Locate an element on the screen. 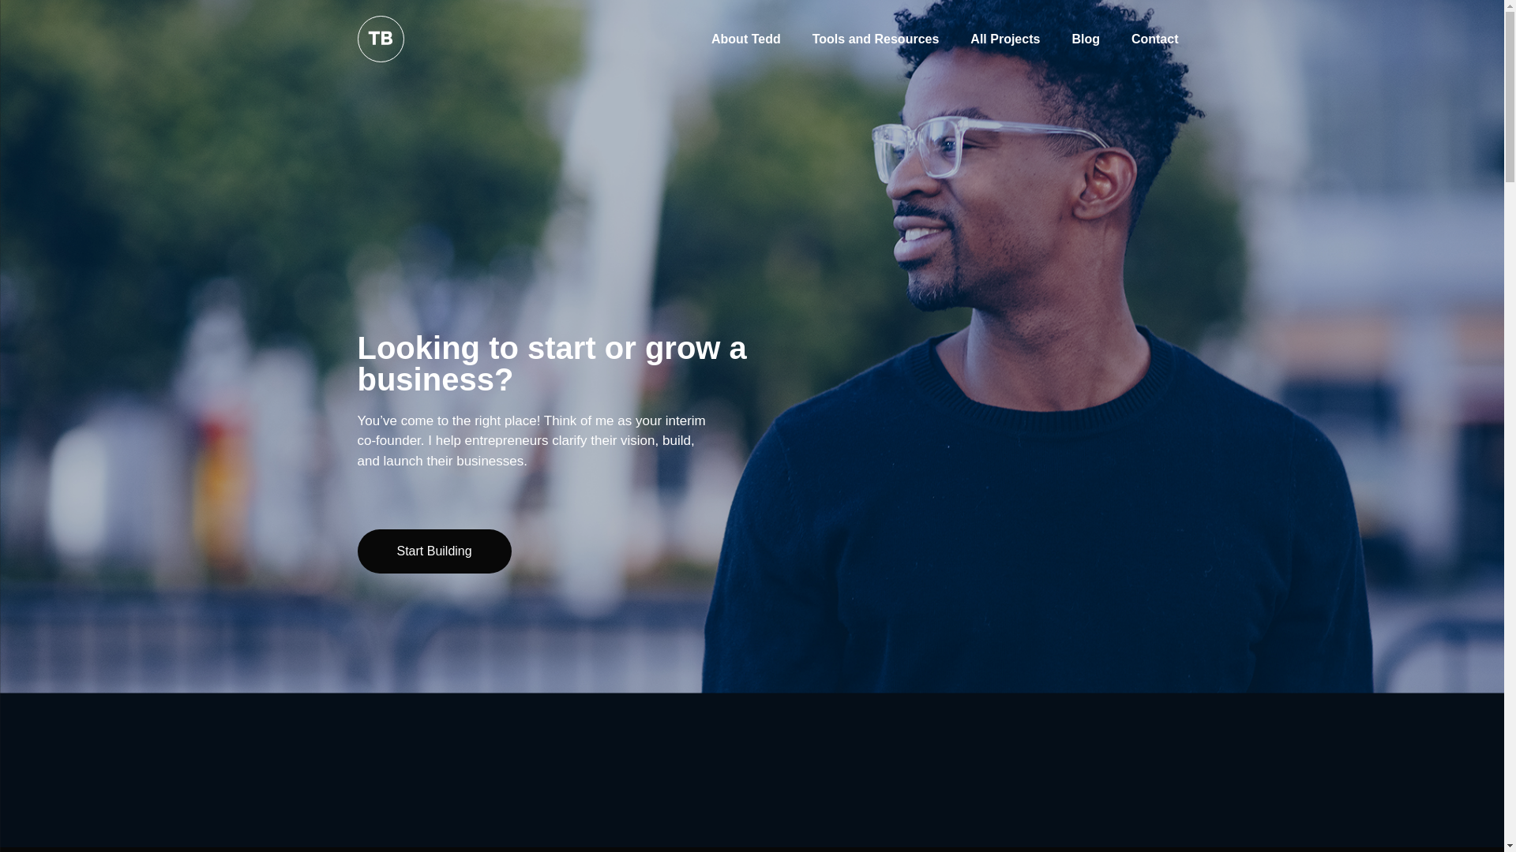  All Projects is located at coordinates (1004, 38).